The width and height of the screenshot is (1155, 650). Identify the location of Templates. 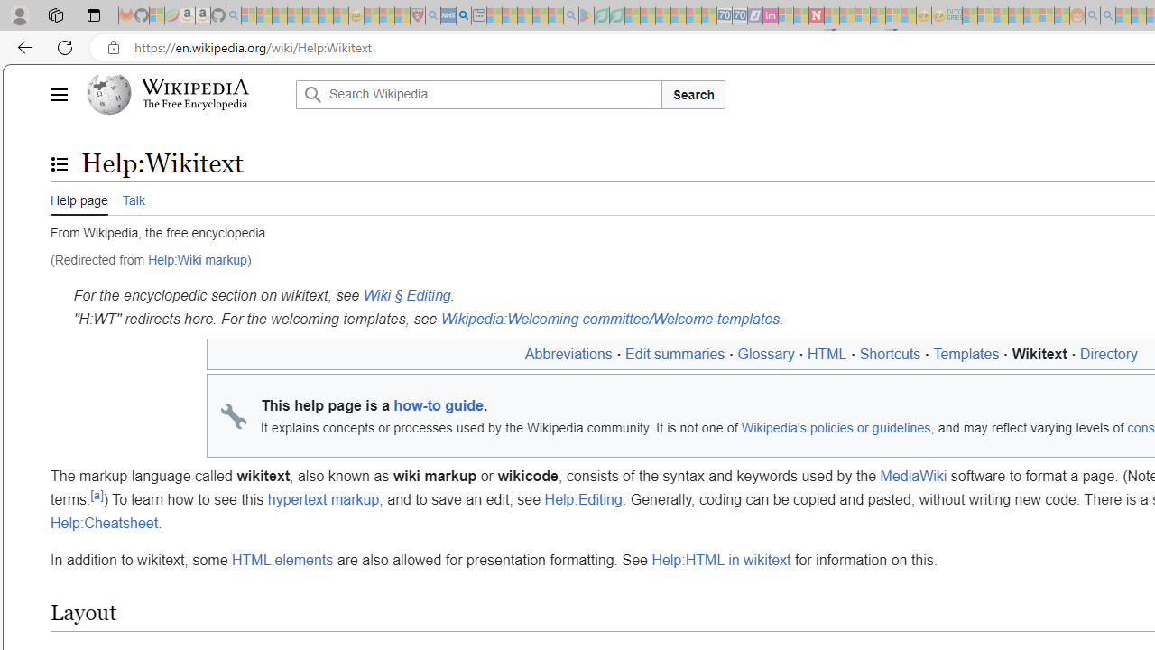
(966, 354).